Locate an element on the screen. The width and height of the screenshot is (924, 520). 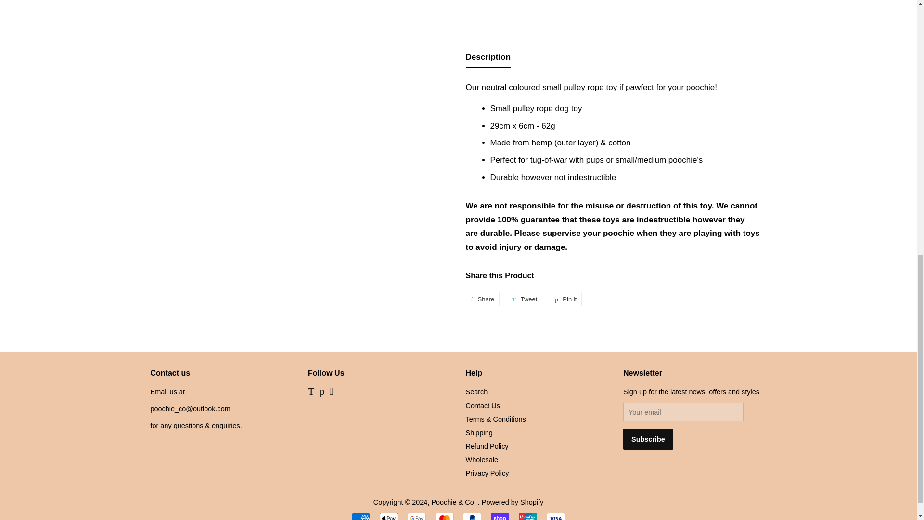
Subscribe is located at coordinates (648, 439).